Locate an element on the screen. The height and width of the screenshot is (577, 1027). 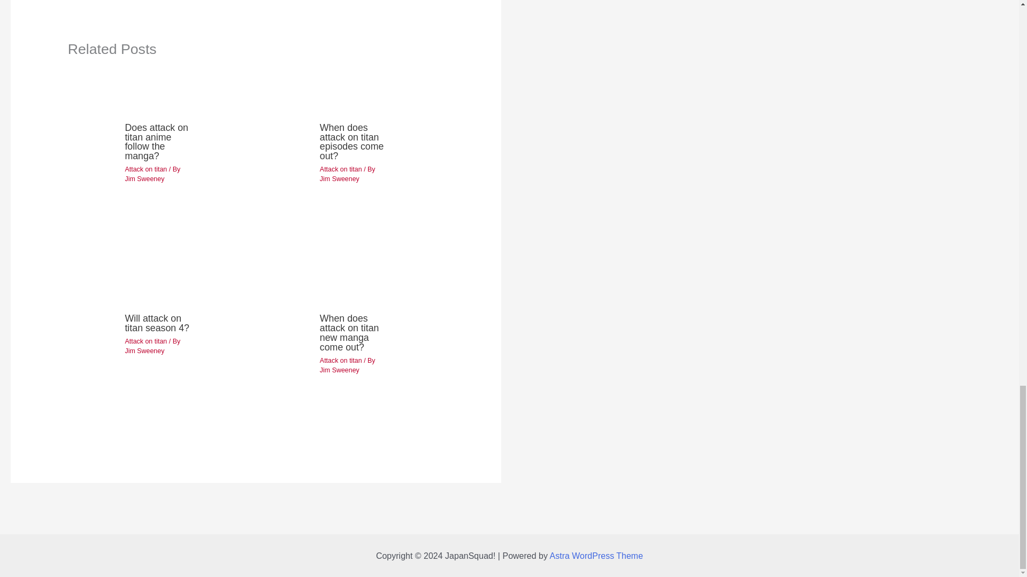
Does attack on titan anime follow the manga? is located at coordinates (156, 142).